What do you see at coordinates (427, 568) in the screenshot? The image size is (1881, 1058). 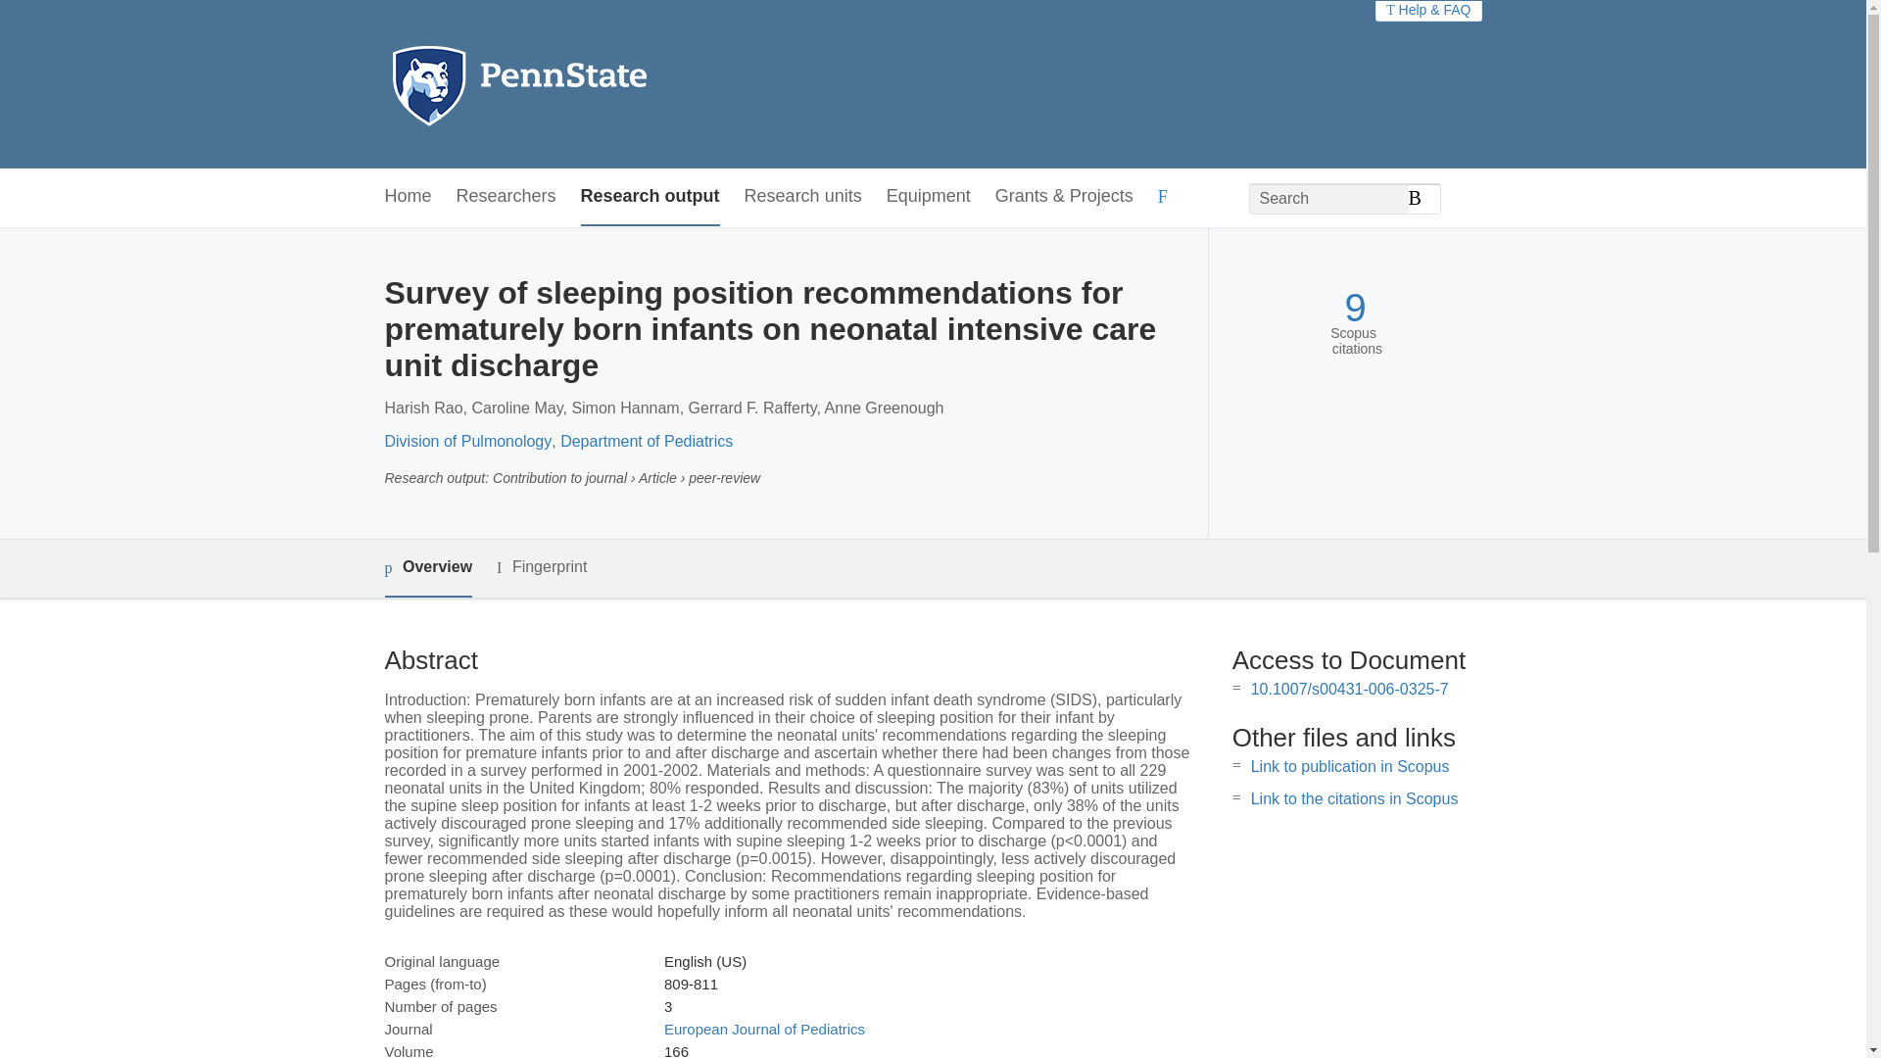 I see `Overview` at bounding box center [427, 568].